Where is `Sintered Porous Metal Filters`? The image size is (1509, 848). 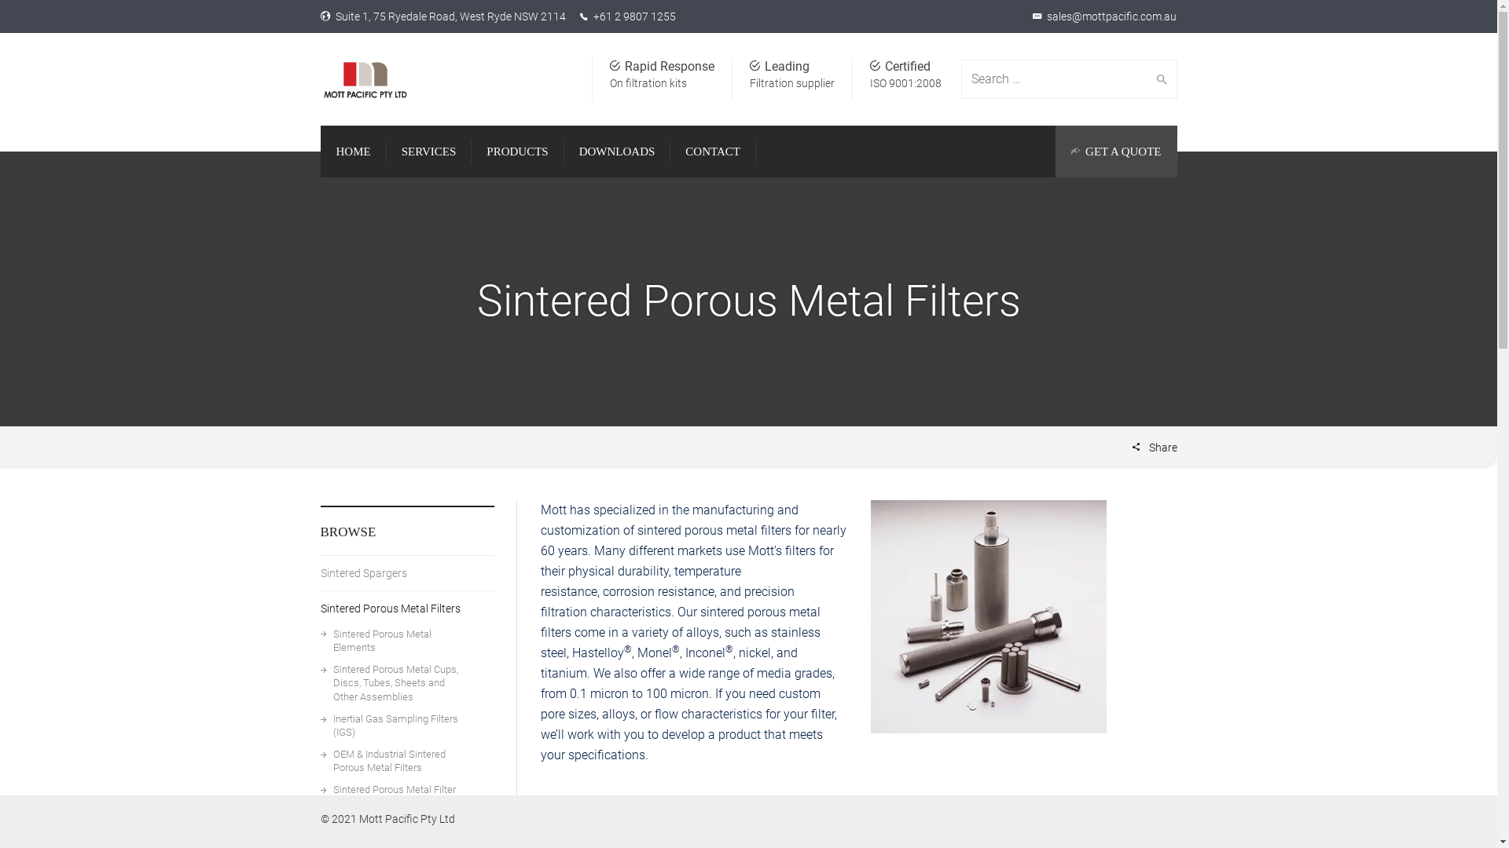 Sintered Porous Metal Filters is located at coordinates (407, 606).